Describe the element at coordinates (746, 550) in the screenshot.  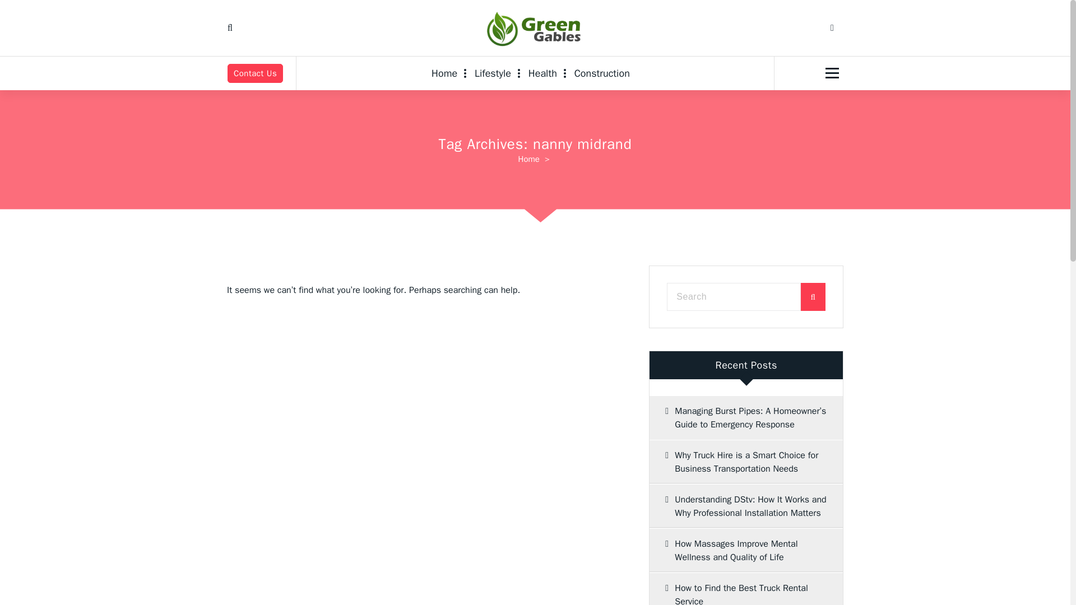
I see `How Massages Improve Mental Wellness and Quality of Life` at that location.